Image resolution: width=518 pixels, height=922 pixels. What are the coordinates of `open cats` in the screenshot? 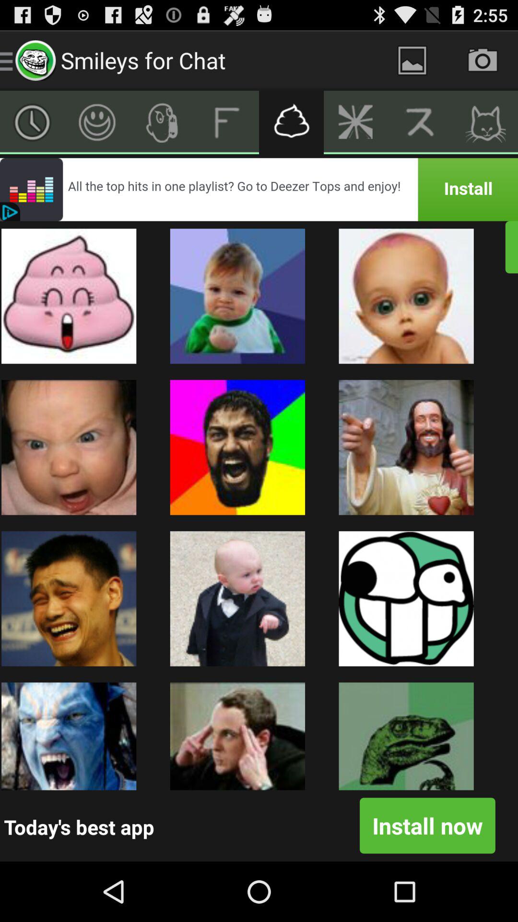 It's located at (485, 122).